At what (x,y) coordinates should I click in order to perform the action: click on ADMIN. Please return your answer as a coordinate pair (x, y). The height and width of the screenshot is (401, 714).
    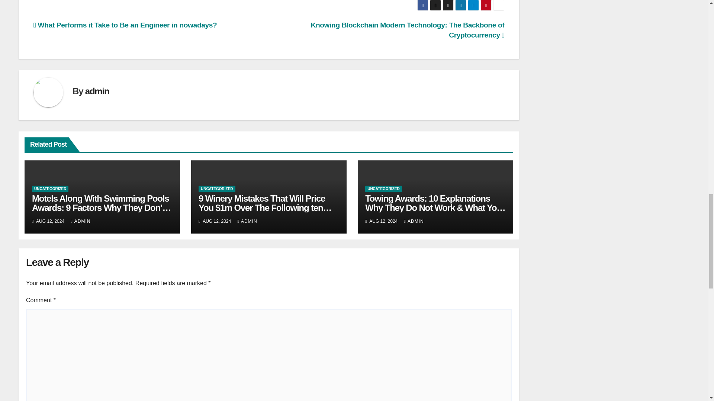
    Looking at the image, I should click on (247, 221).